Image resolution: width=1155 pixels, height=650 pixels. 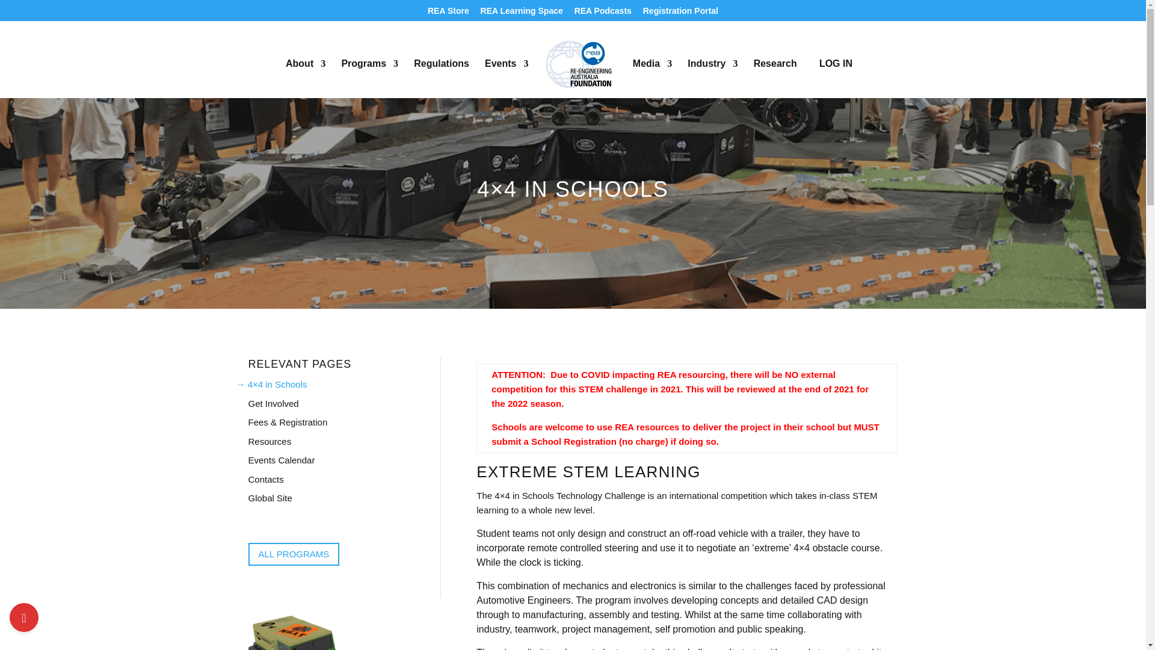 I want to click on REA Podcasts, so click(x=603, y=13).